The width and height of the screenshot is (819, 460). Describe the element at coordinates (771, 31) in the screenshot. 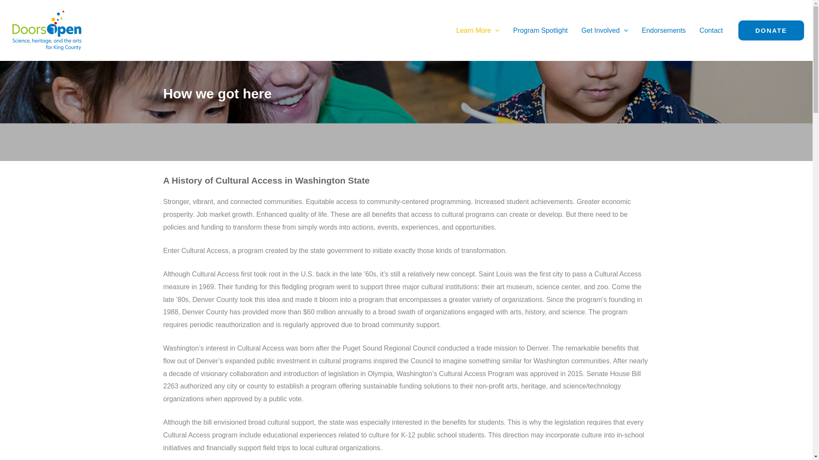

I see `DONATE` at that location.